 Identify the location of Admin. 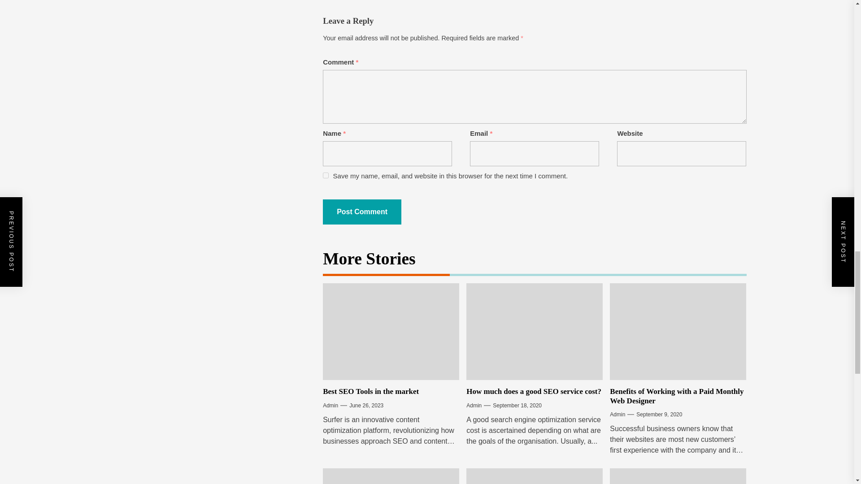
(474, 405).